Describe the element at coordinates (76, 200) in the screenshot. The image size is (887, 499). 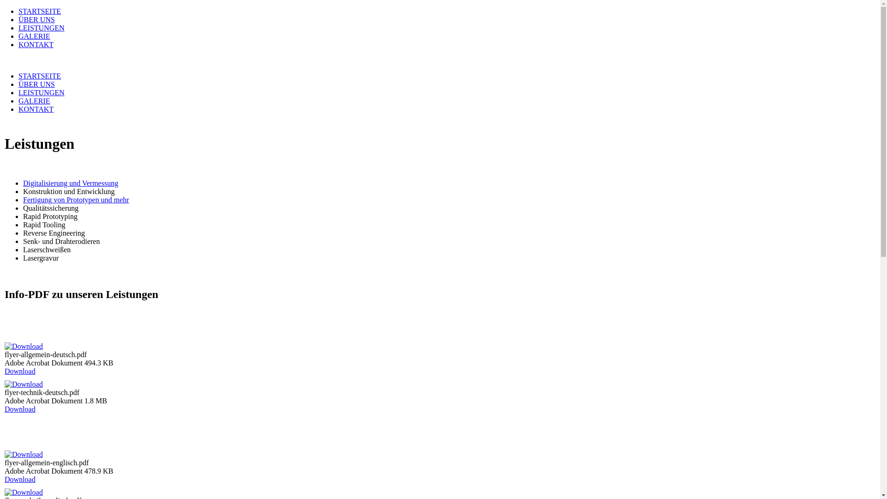
I see `Fertigung von Prototypen und mehr` at that location.